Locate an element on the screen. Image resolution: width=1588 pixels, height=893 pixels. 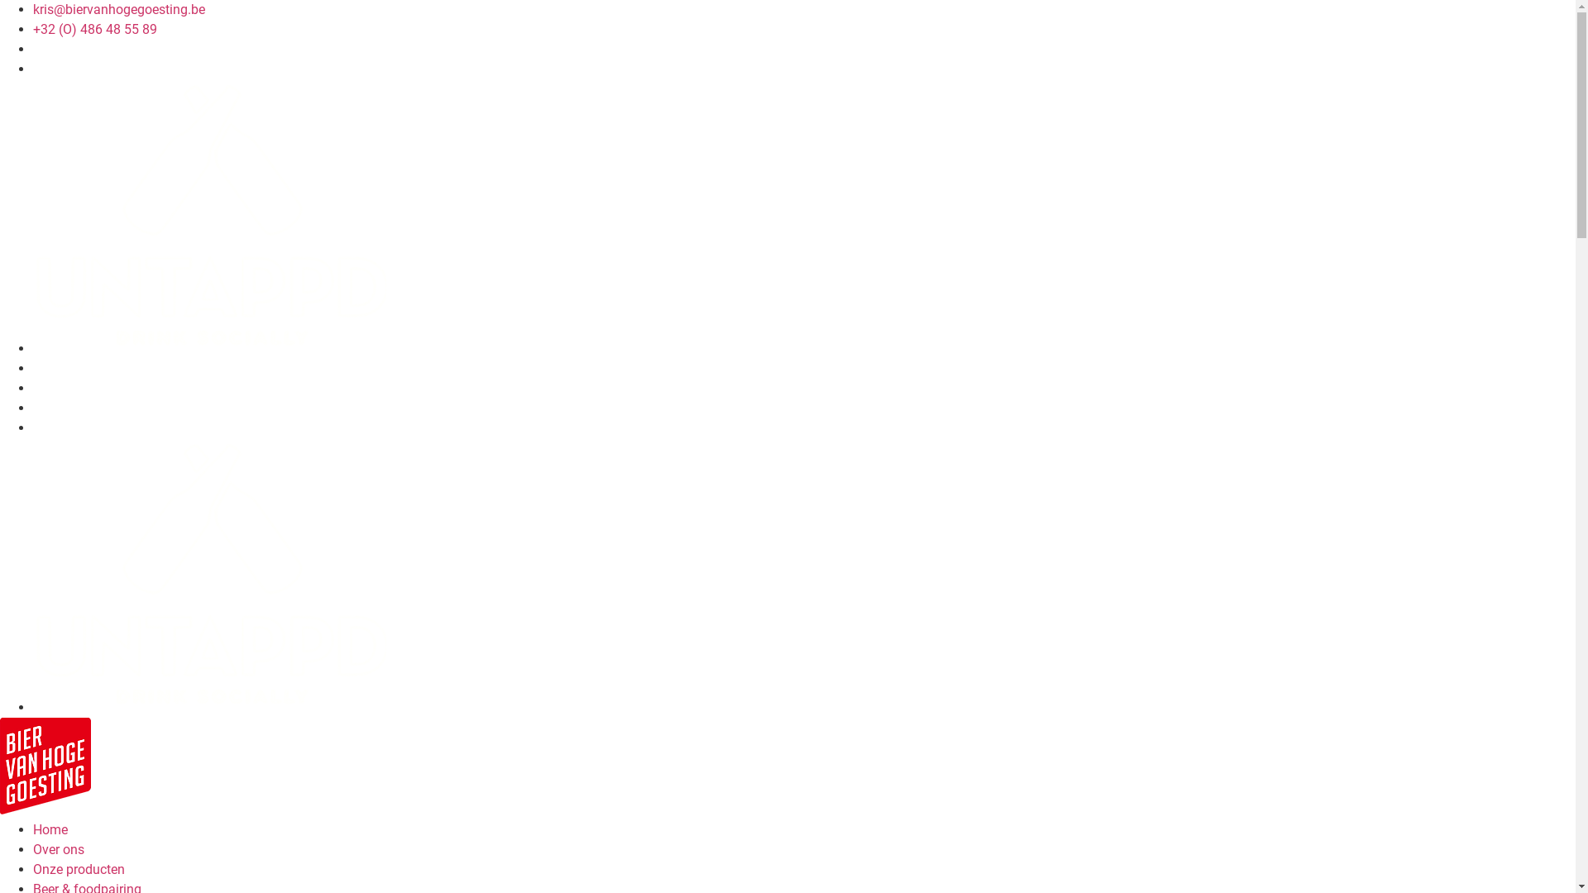
+32 (O) 486 48 55 89 is located at coordinates (95, 30).